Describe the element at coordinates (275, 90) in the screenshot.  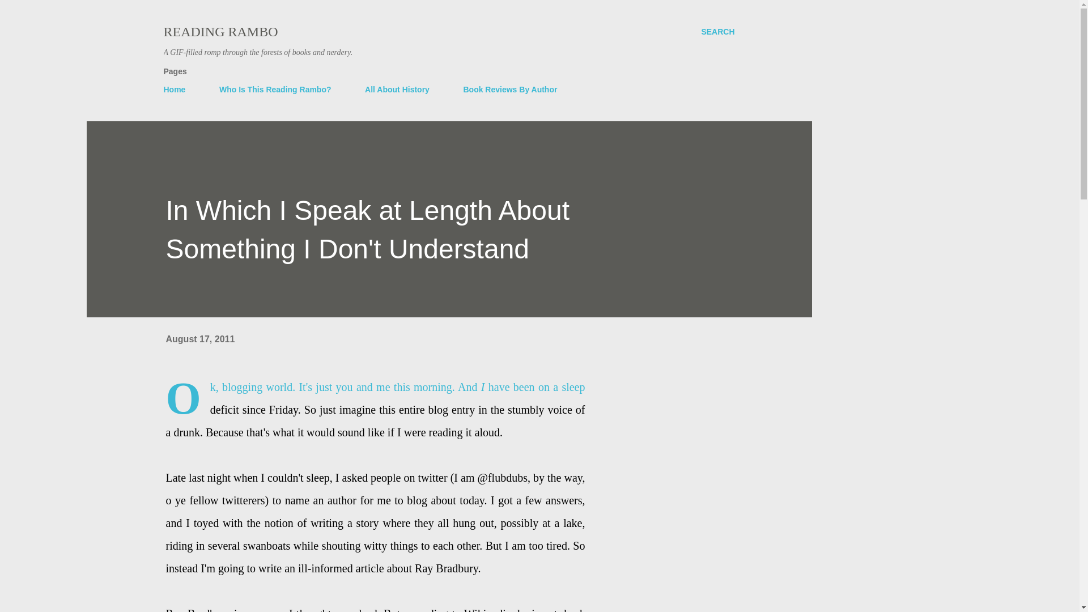
I see `Who Is This Reading Rambo?` at that location.